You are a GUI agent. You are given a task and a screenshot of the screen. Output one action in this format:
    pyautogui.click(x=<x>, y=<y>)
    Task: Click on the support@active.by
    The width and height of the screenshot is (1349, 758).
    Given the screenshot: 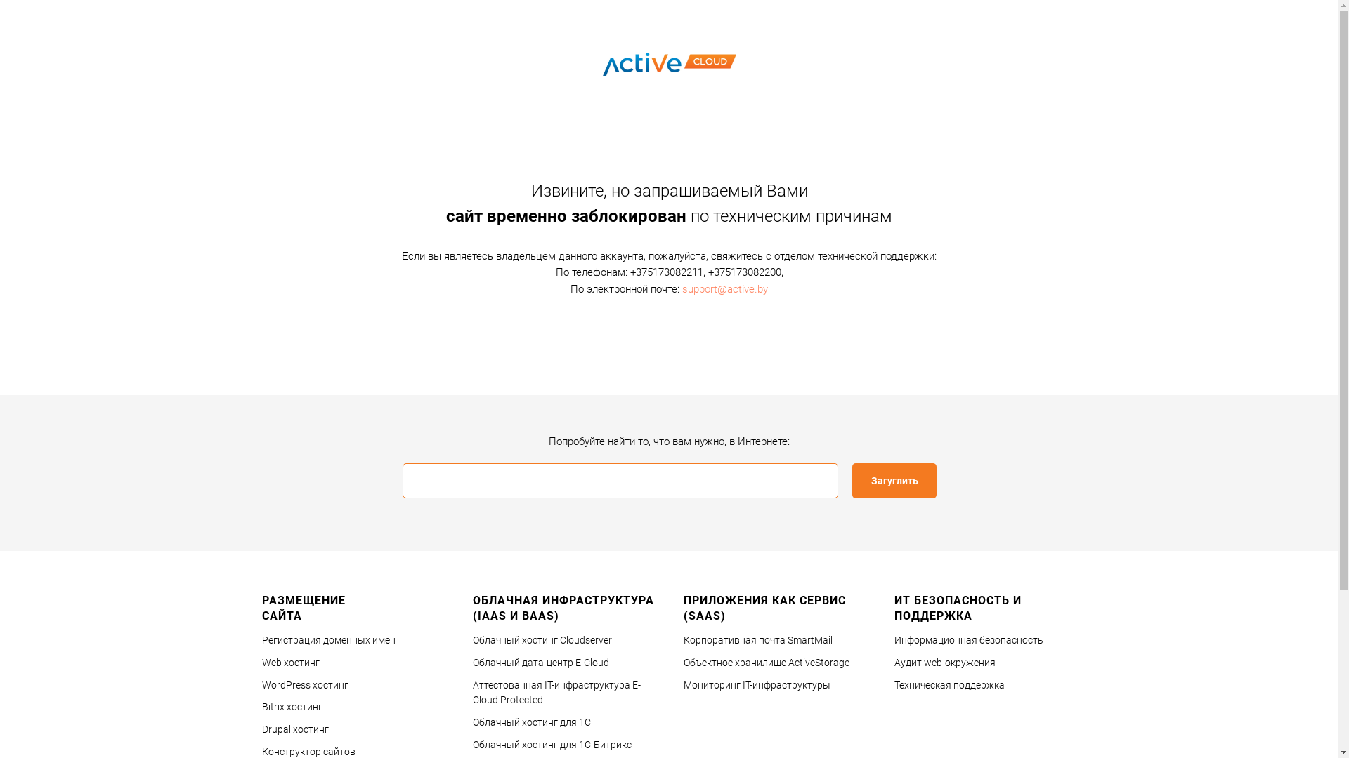 What is the action you would take?
    pyautogui.click(x=725, y=288)
    